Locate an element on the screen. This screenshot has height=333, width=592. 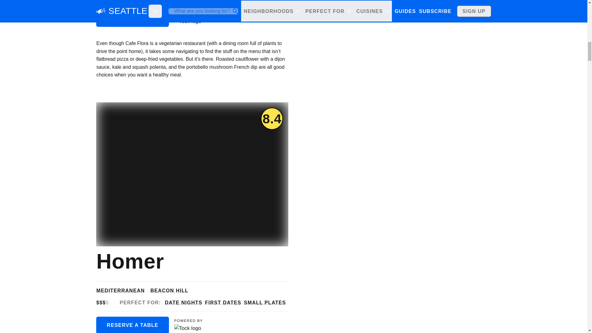
DATE NIGHTS is located at coordinates (184, 302).